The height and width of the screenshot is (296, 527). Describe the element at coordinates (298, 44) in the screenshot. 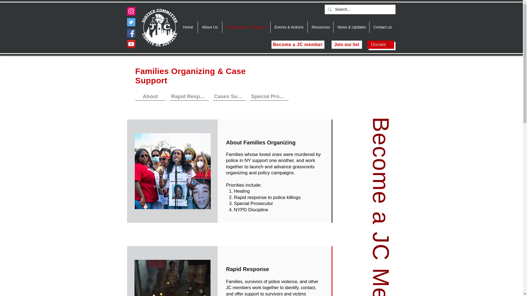

I see `Become a JC member` at that location.